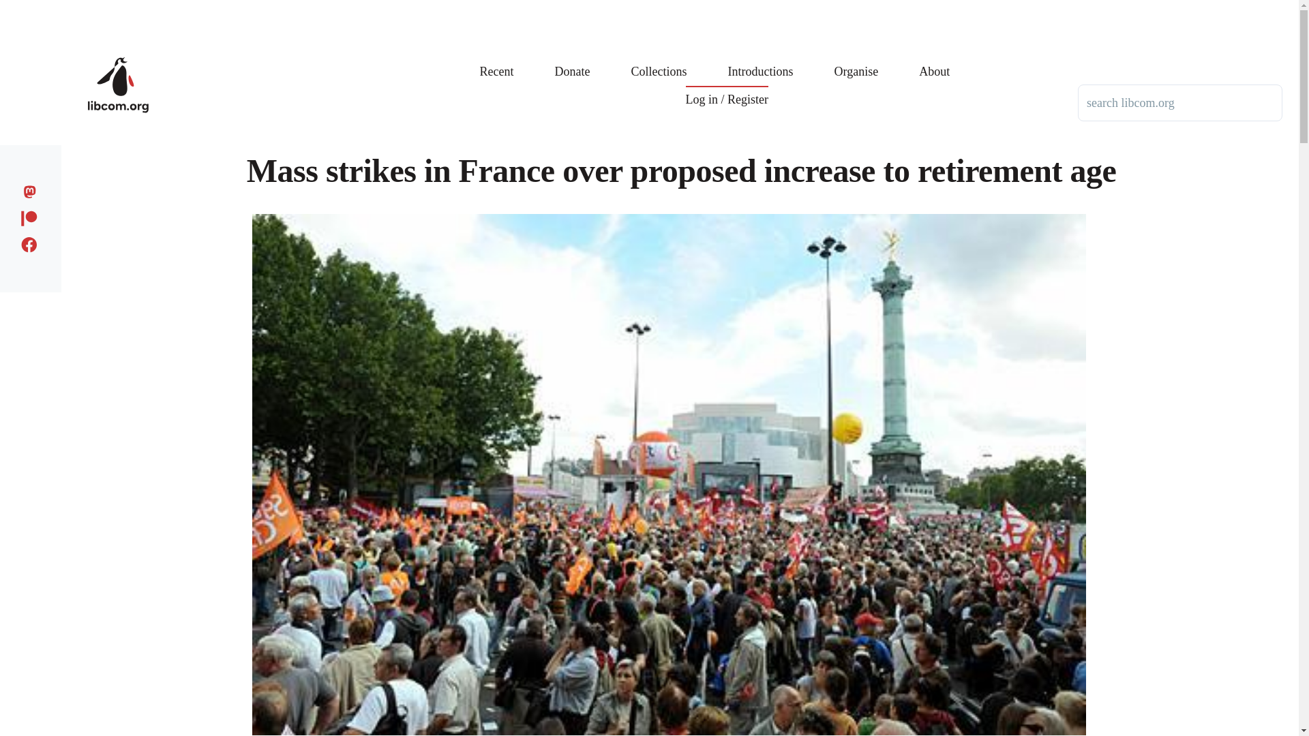 Image resolution: width=1309 pixels, height=736 pixels. I want to click on Skip to main content, so click(535, 6).